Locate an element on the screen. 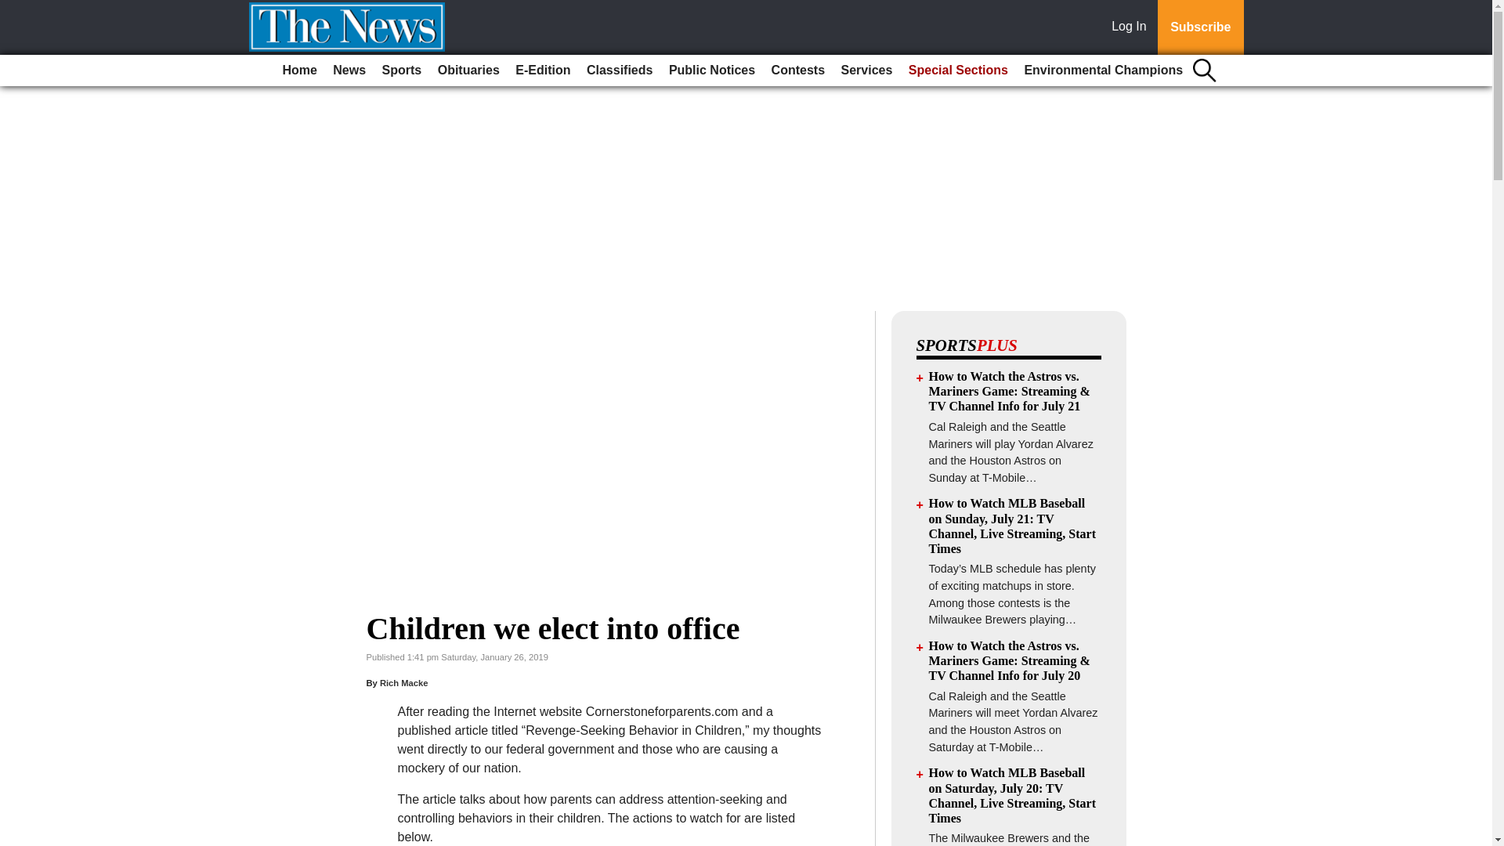 The image size is (1504, 846). Obituaries is located at coordinates (468, 70).